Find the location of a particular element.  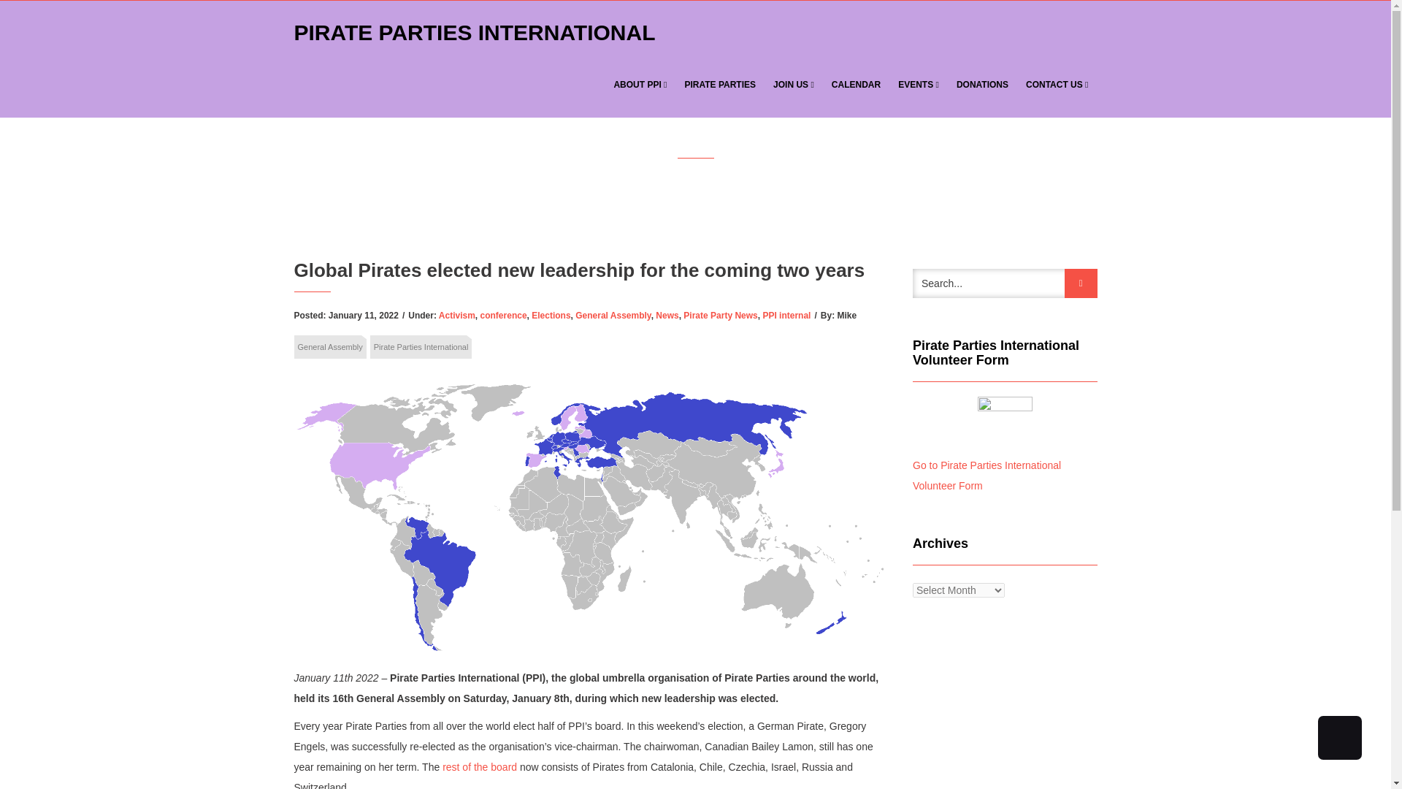

Elections is located at coordinates (551, 316).